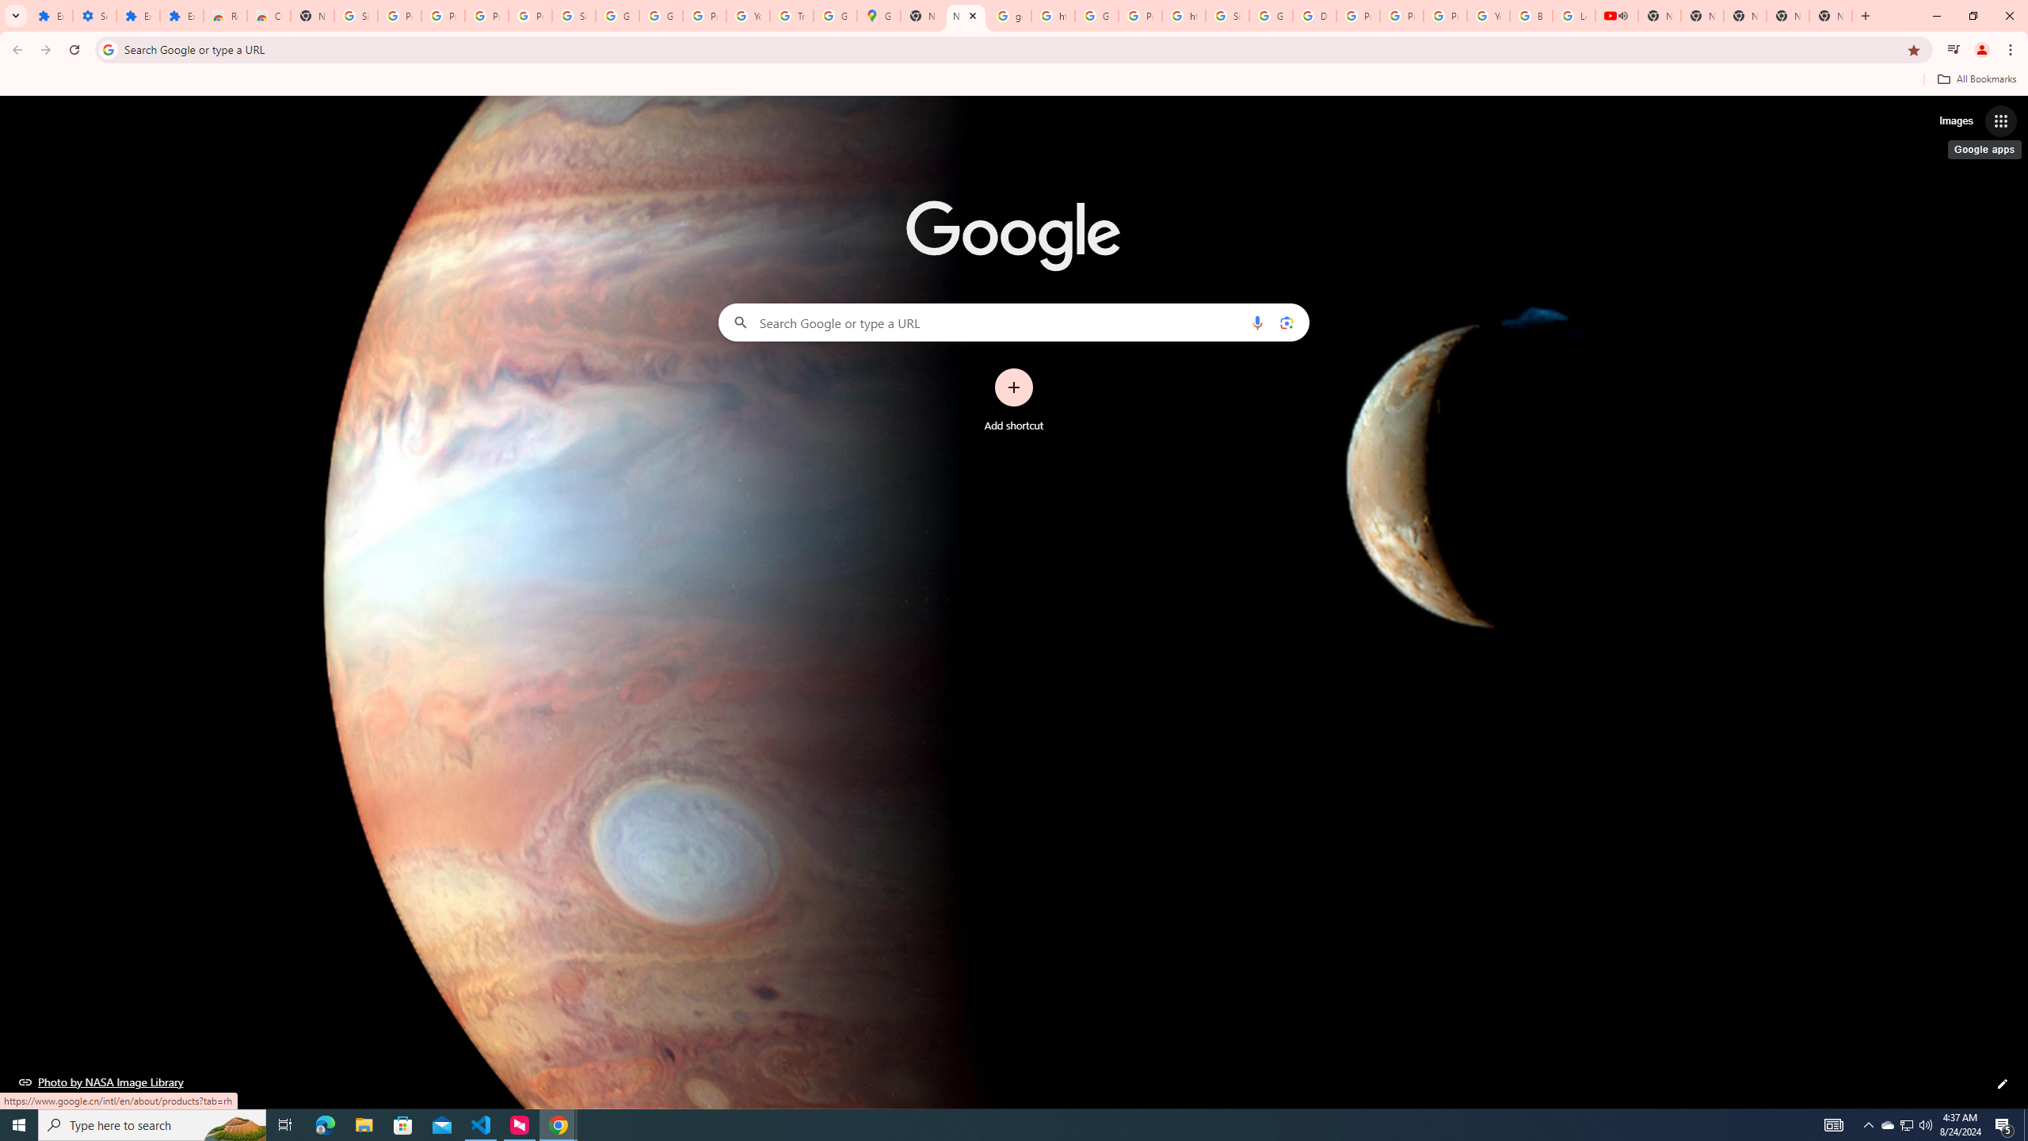  I want to click on New Tab, so click(312, 16).